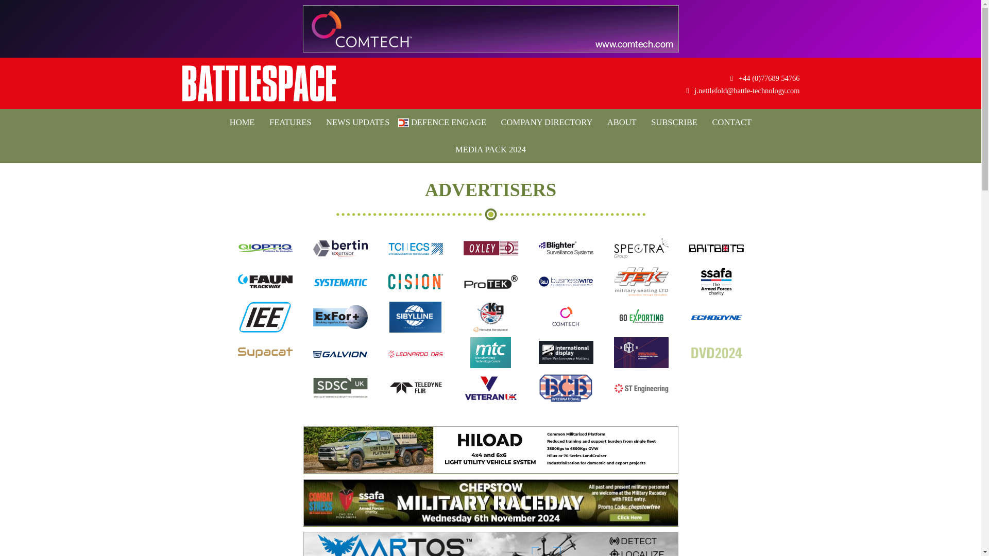 The width and height of the screenshot is (989, 556). I want to click on ABOUT, so click(622, 123).